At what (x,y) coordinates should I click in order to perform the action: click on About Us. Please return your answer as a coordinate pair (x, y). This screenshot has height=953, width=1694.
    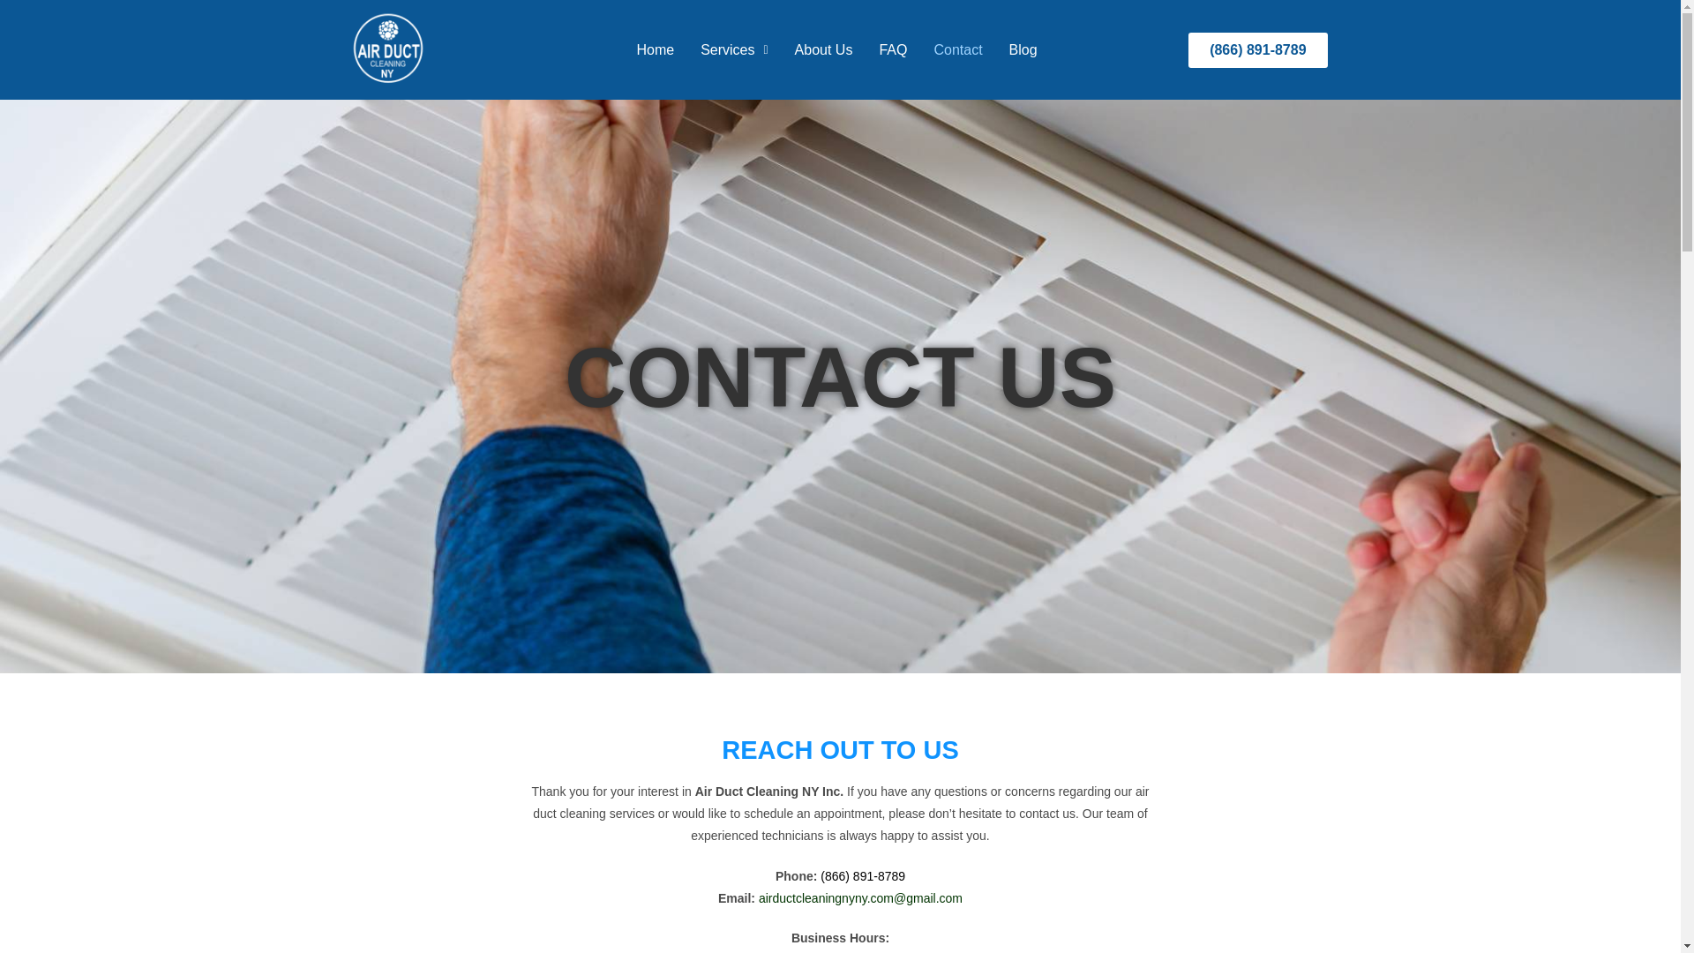
    Looking at the image, I should click on (823, 49).